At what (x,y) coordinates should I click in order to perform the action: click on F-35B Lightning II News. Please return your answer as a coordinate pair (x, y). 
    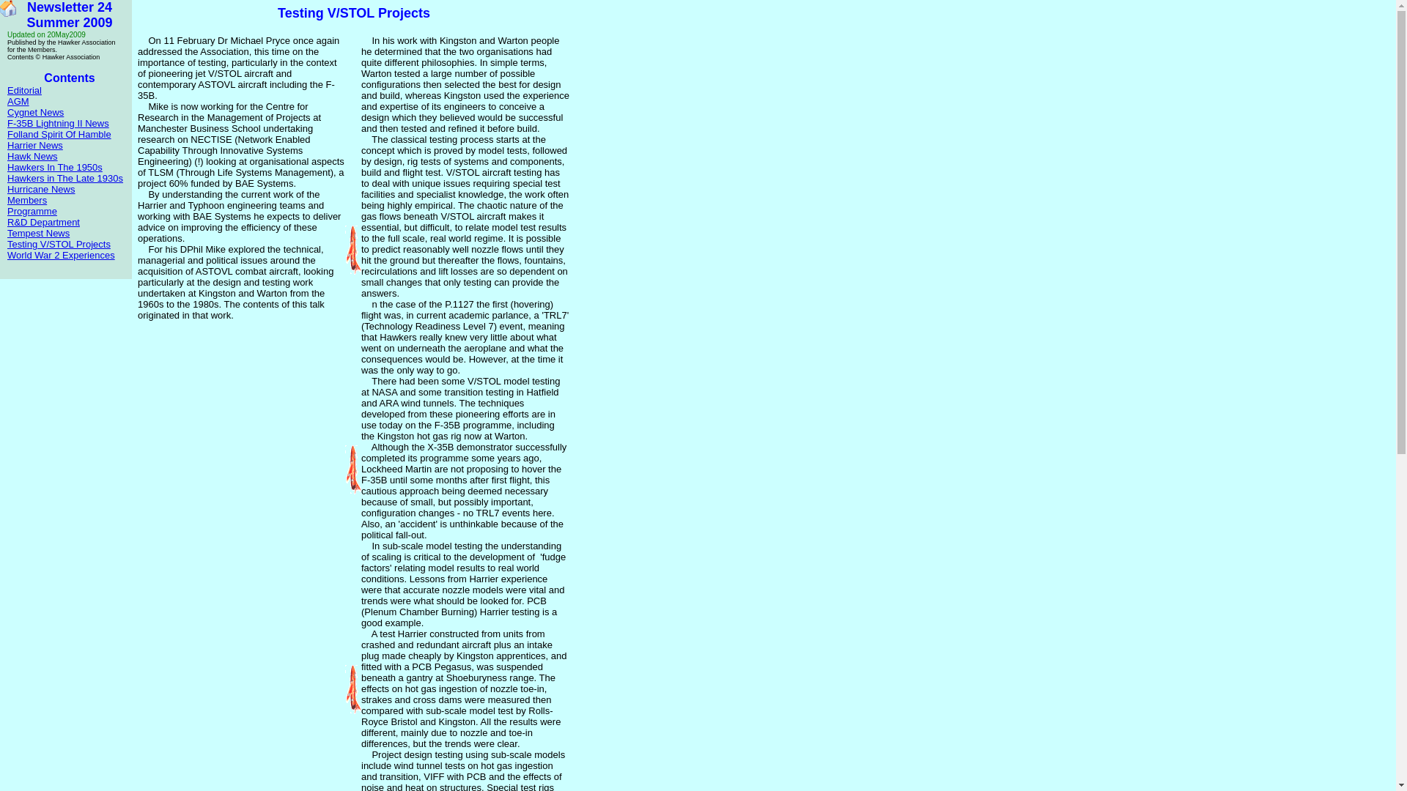
    Looking at the image, I should click on (58, 123).